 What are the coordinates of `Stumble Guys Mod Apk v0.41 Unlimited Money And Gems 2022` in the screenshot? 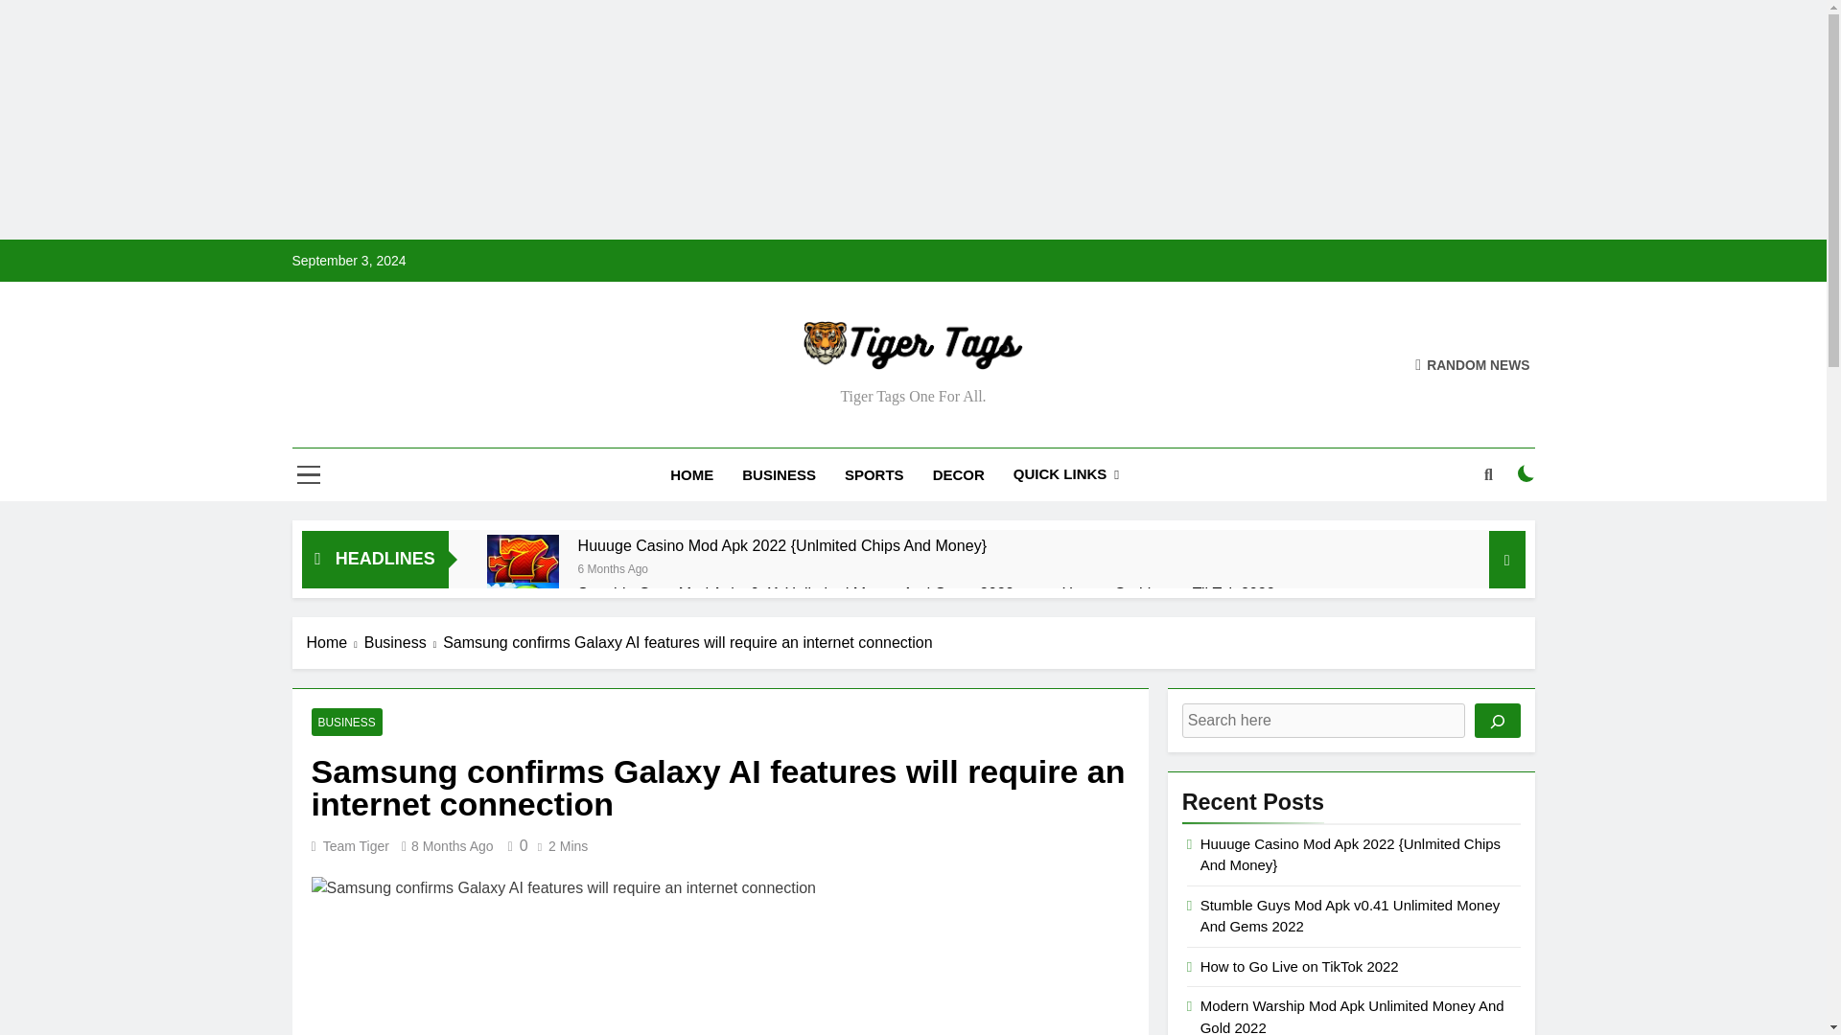 It's located at (524, 618).